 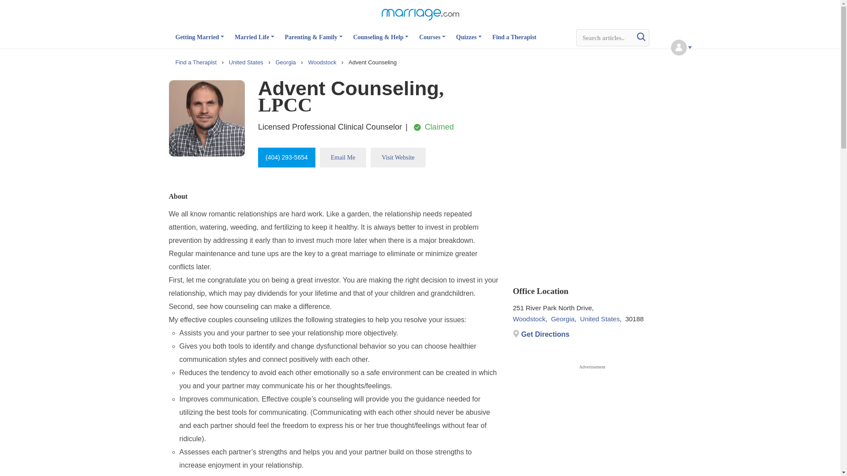 What do you see at coordinates (286, 62) in the screenshot?
I see `Marriage Therapists in Georgia` at bounding box center [286, 62].